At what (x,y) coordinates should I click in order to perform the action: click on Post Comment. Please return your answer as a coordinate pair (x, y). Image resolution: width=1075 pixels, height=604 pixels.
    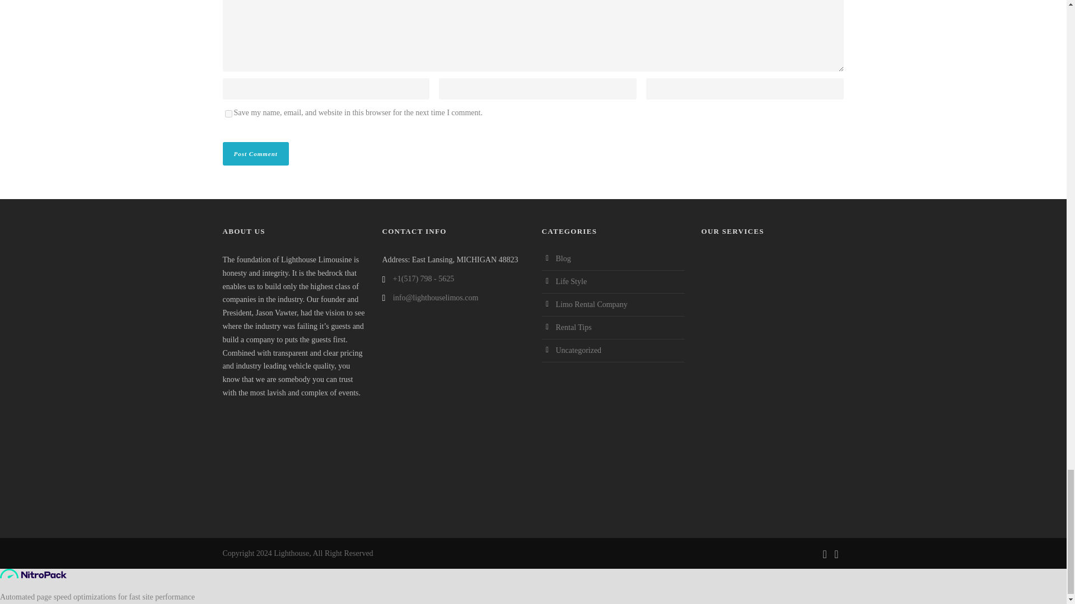
    Looking at the image, I should click on (255, 153).